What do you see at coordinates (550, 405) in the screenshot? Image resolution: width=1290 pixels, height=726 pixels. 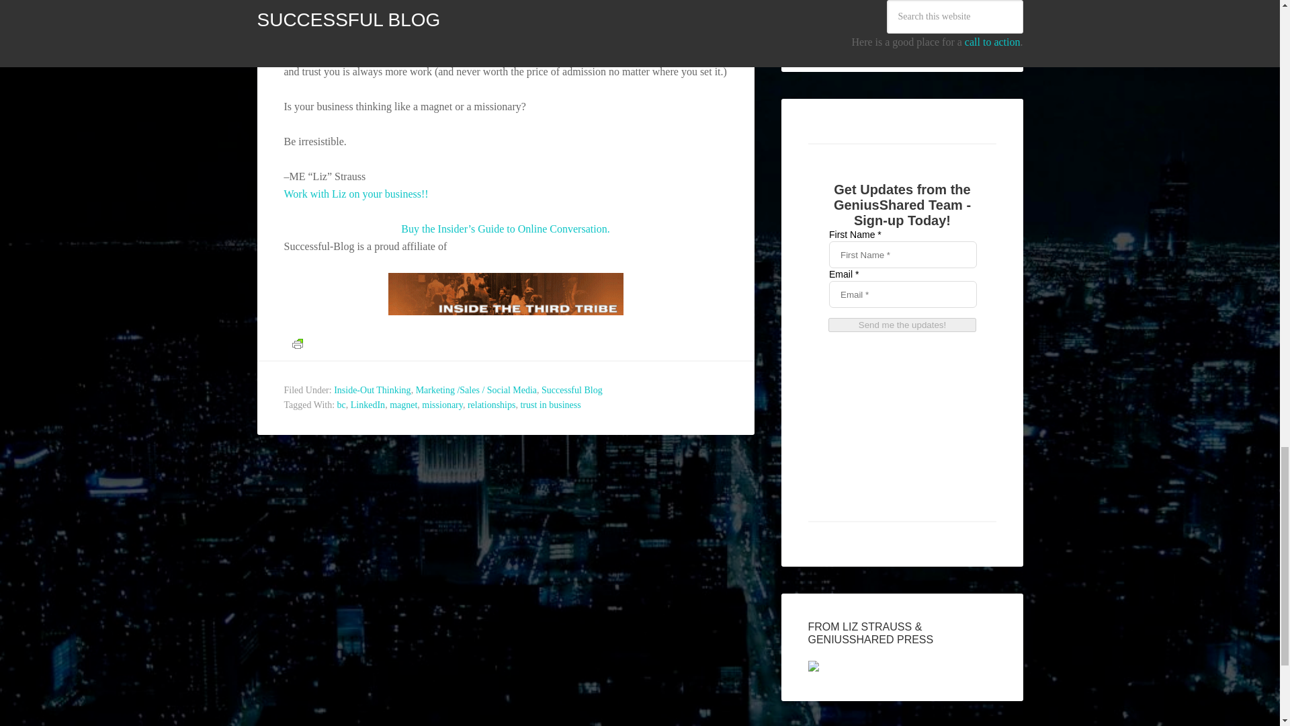 I see `trust in business` at bounding box center [550, 405].